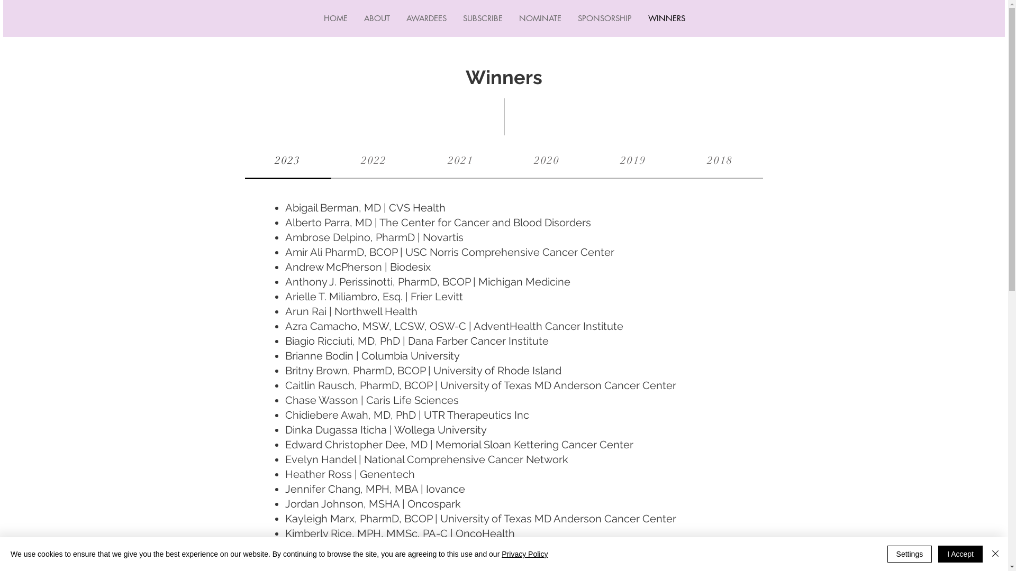 The image size is (1016, 571). What do you see at coordinates (335, 19) in the screenshot?
I see `HOME` at bounding box center [335, 19].